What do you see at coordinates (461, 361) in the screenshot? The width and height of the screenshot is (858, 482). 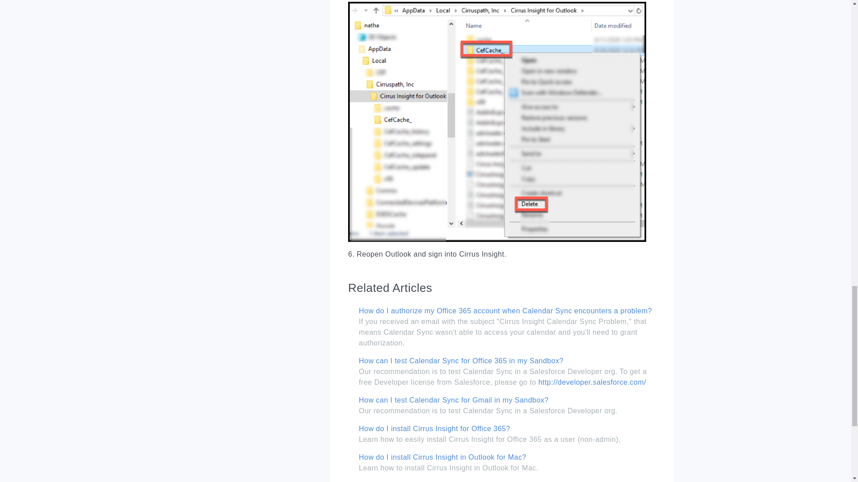 I see `How can I test Calendar Sync for Office 365 in my Sandbox?` at bounding box center [461, 361].